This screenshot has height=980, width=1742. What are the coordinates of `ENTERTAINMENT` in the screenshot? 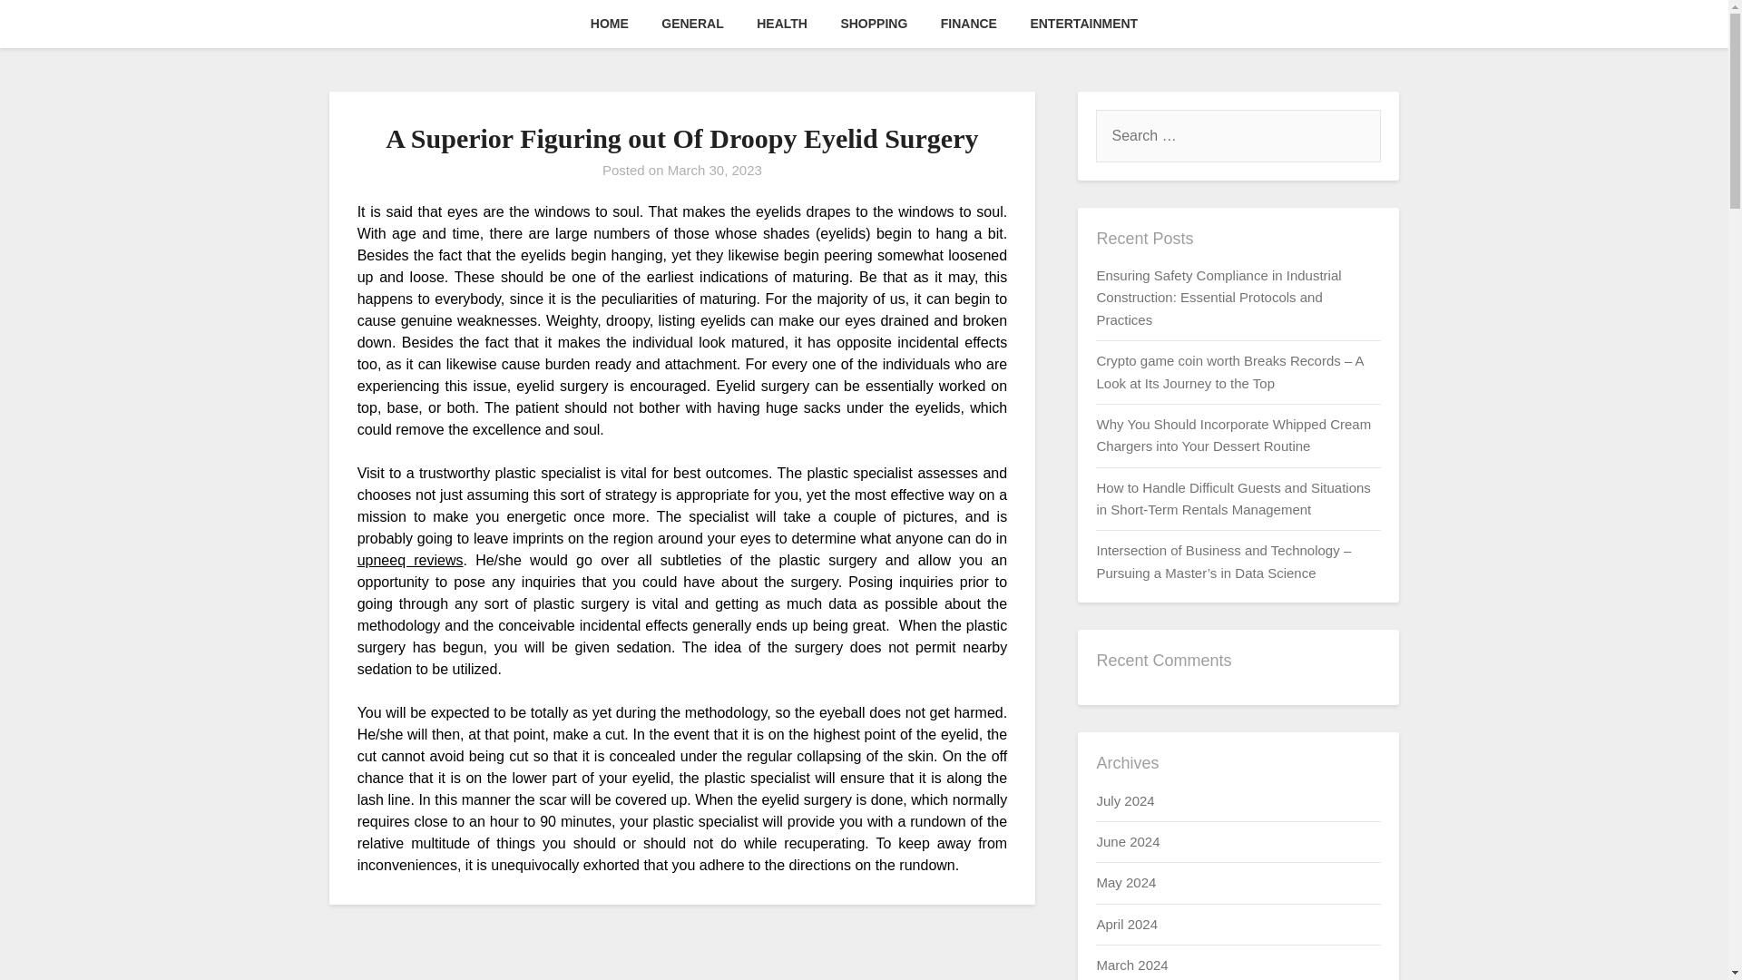 It's located at (1083, 24).